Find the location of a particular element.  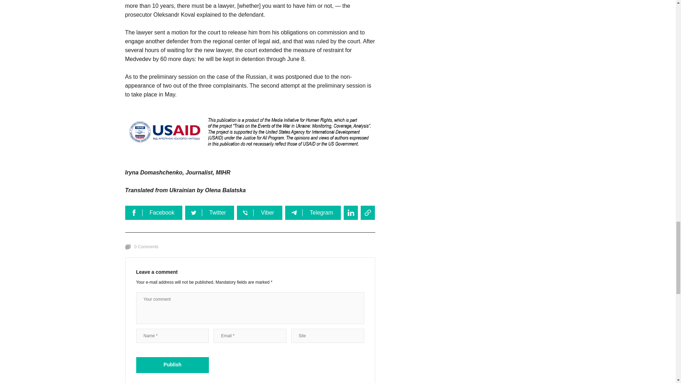

Telegram is located at coordinates (313, 212).